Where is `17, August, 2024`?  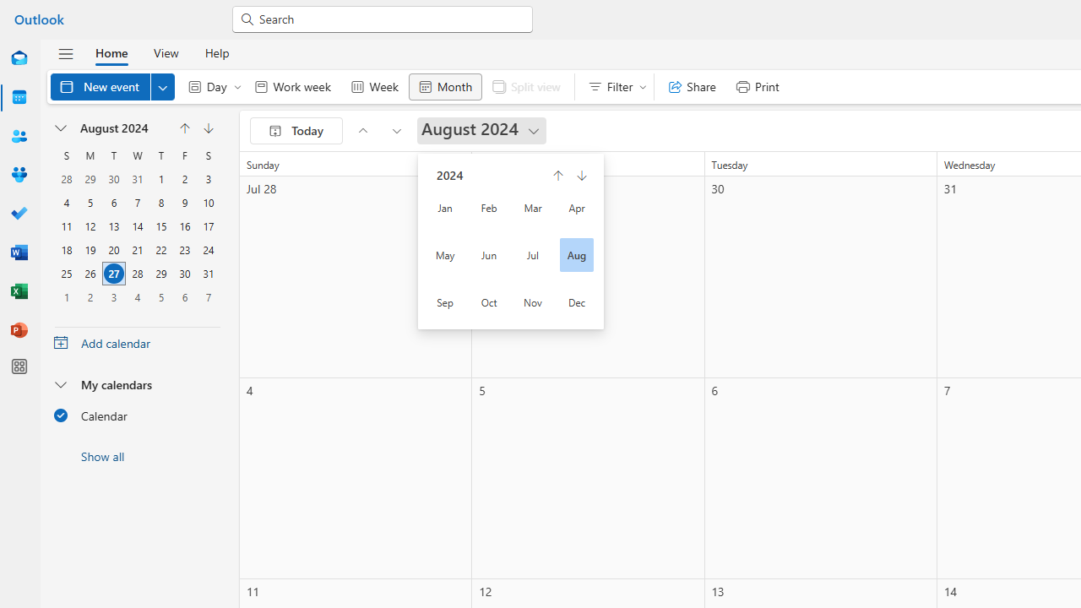 17, August, 2024 is located at coordinates (208, 226).